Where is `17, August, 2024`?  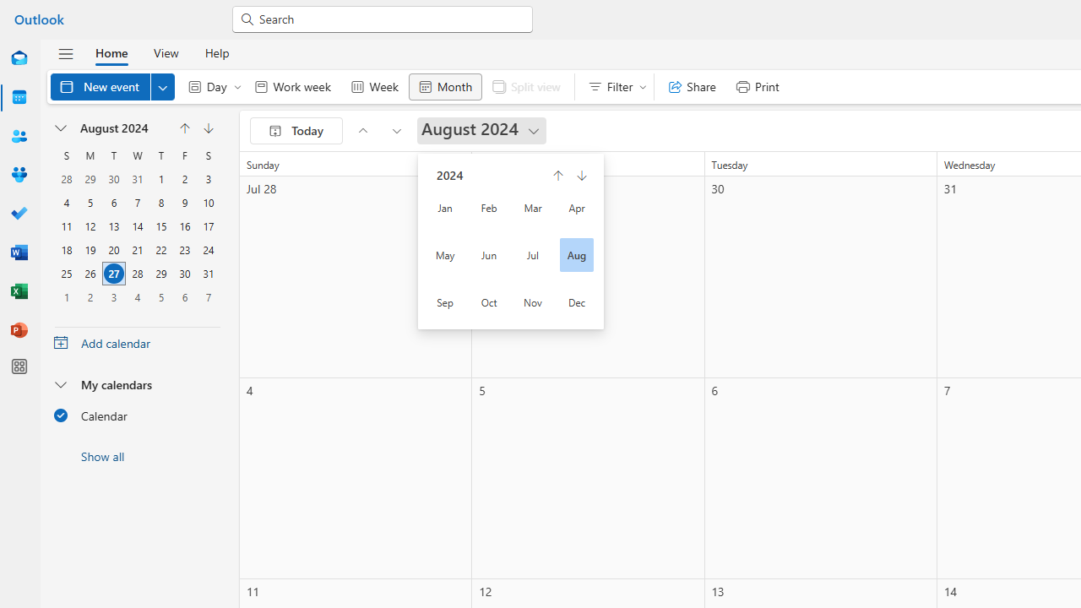 17, August, 2024 is located at coordinates (208, 226).